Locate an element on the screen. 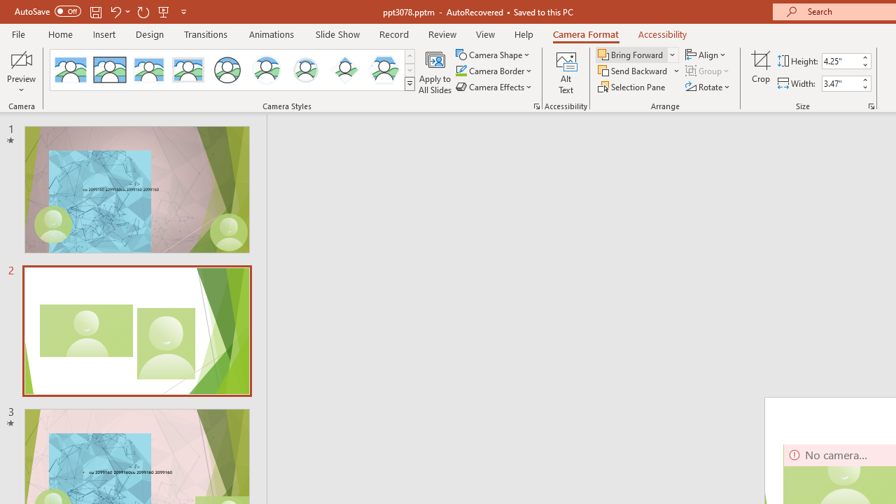 This screenshot has height=504, width=896. Center Shadow Hexagon is located at coordinates (384, 70).